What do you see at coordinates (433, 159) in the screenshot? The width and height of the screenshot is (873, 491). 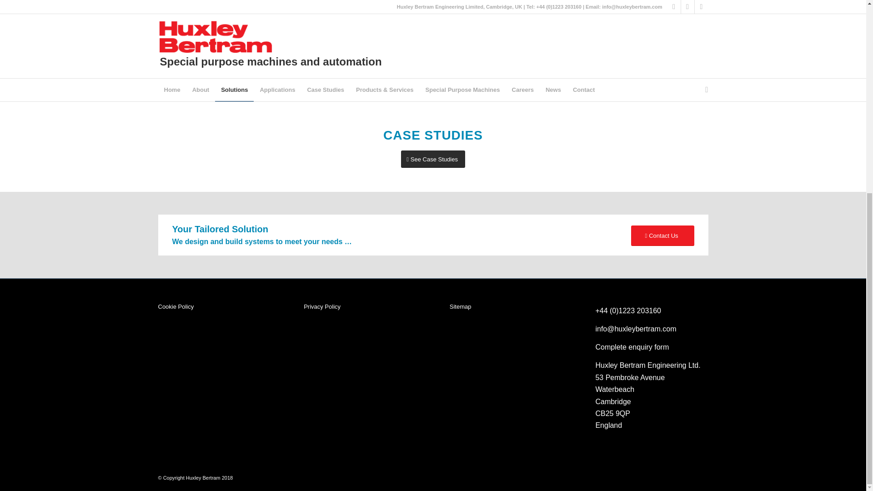 I see `See Case Studies` at bounding box center [433, 159].